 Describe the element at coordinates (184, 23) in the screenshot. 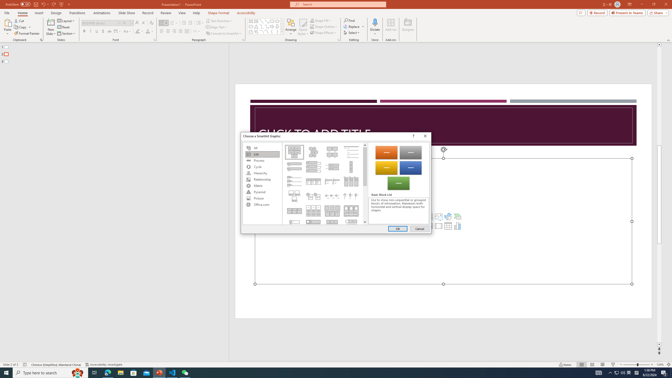

I see `Vertical Picture Accent List` at that location.